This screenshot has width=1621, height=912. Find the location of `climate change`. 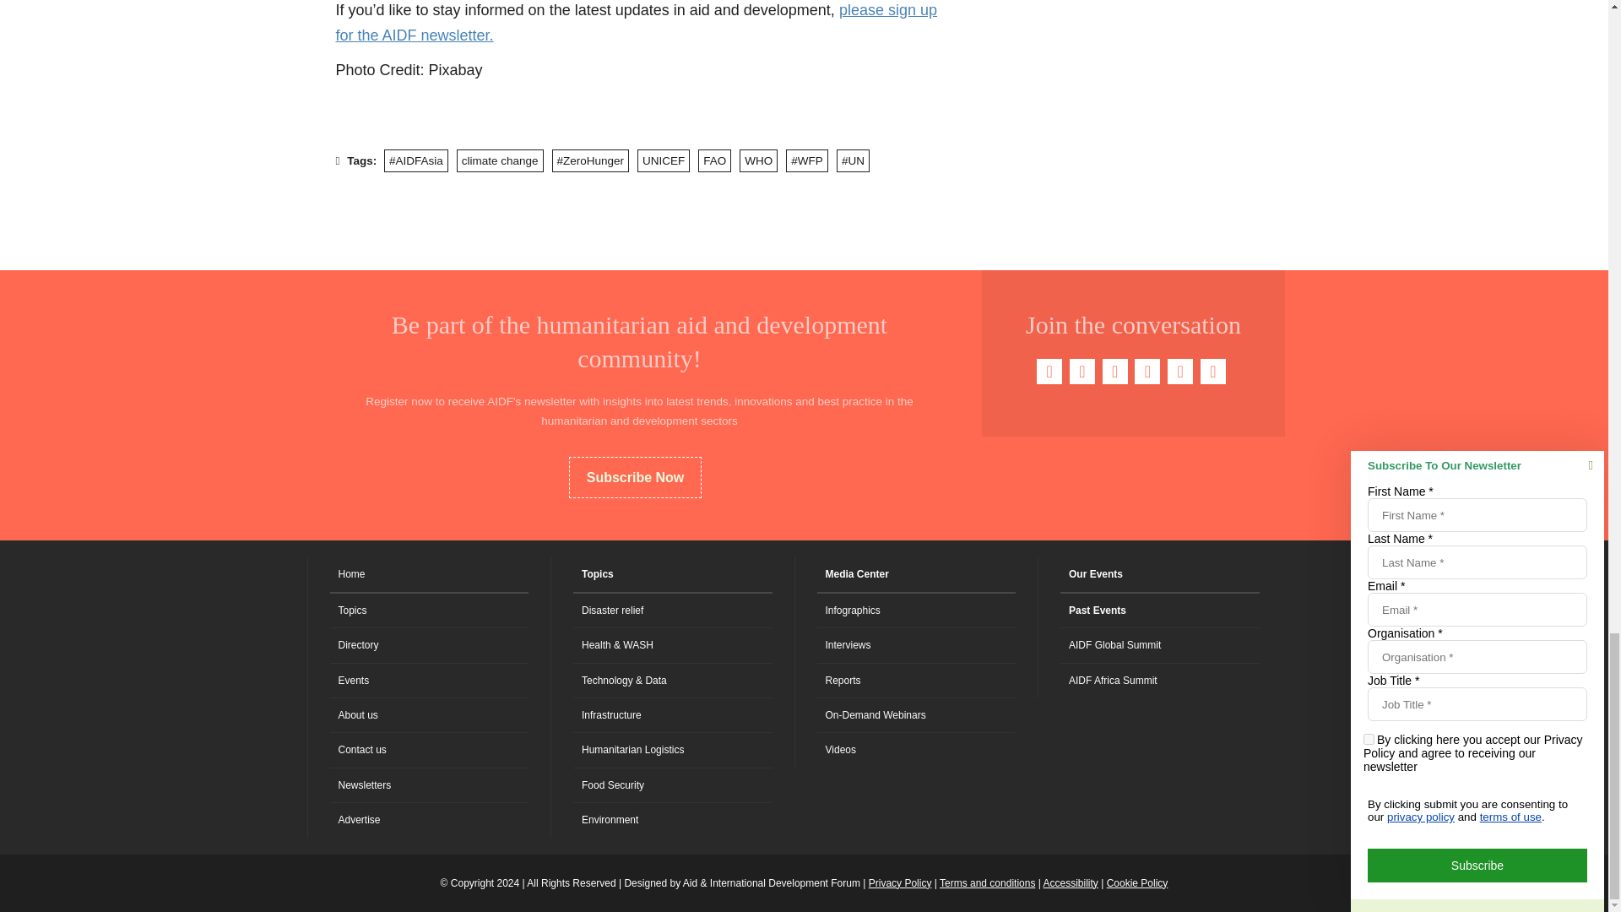

climate change is located at coordinates (500, 160).